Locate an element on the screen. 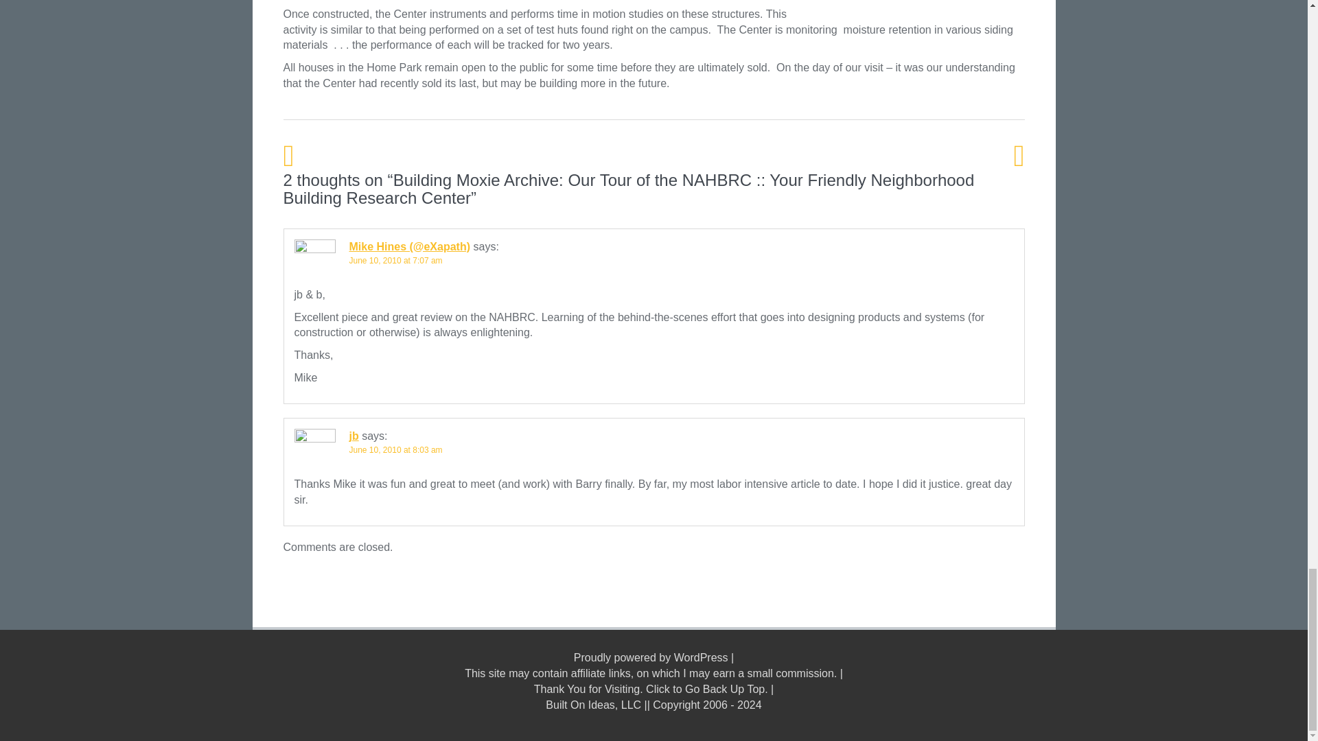 This screenshot has height=741, width=1318. June 10, 2010 at 7:07 am is located at coordinates (395, 260).